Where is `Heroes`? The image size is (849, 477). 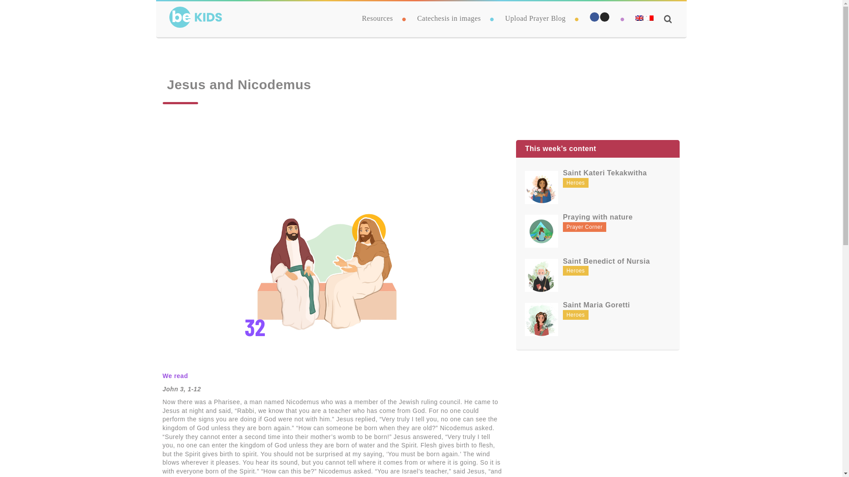 Heroes is located at coordinates (575, 183).